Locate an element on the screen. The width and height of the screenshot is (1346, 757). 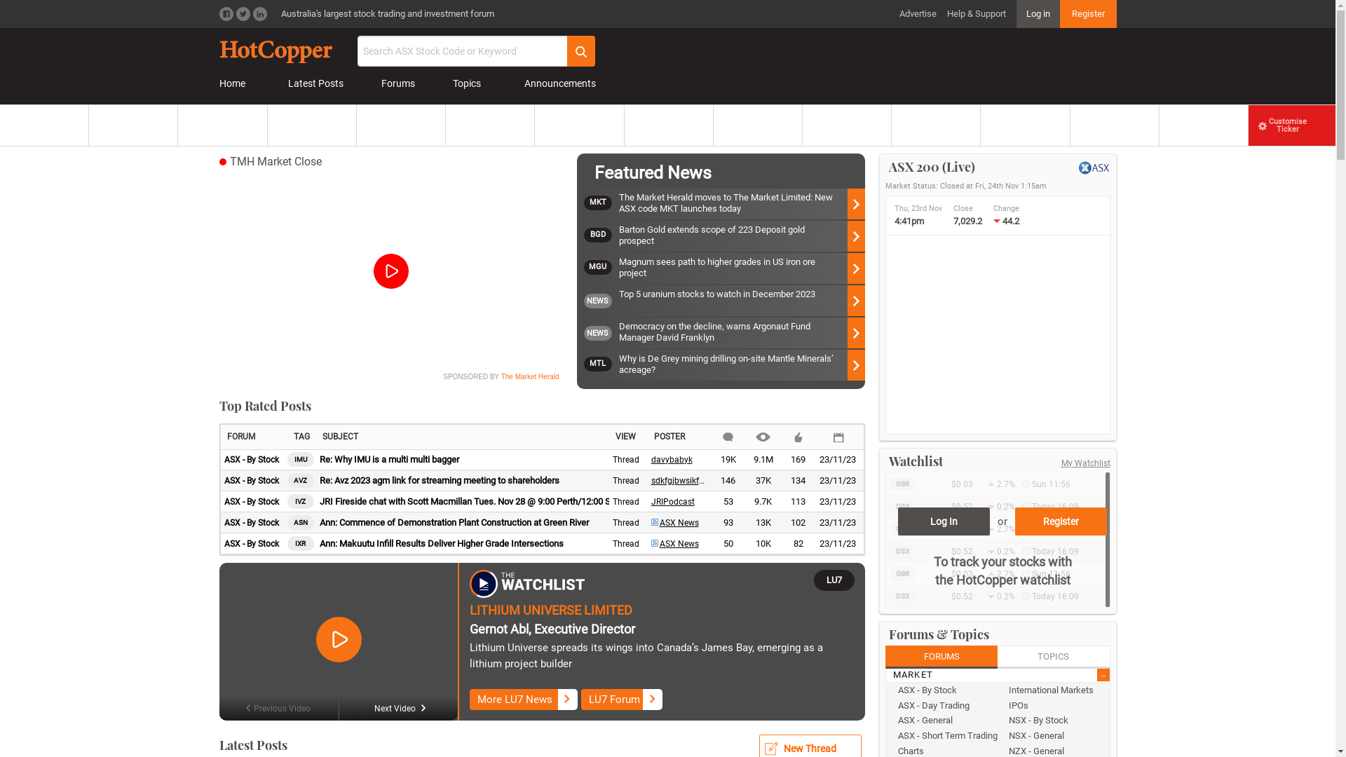
Re: Avz 2023 agm link for streaming meeting to shareholders is located at coordinates (463, 481).